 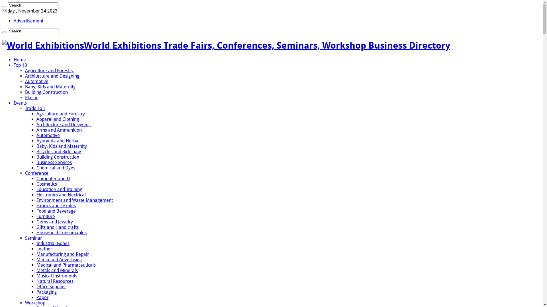 I want to click on Fabrics and Textiles, so click(x=56, y=206).